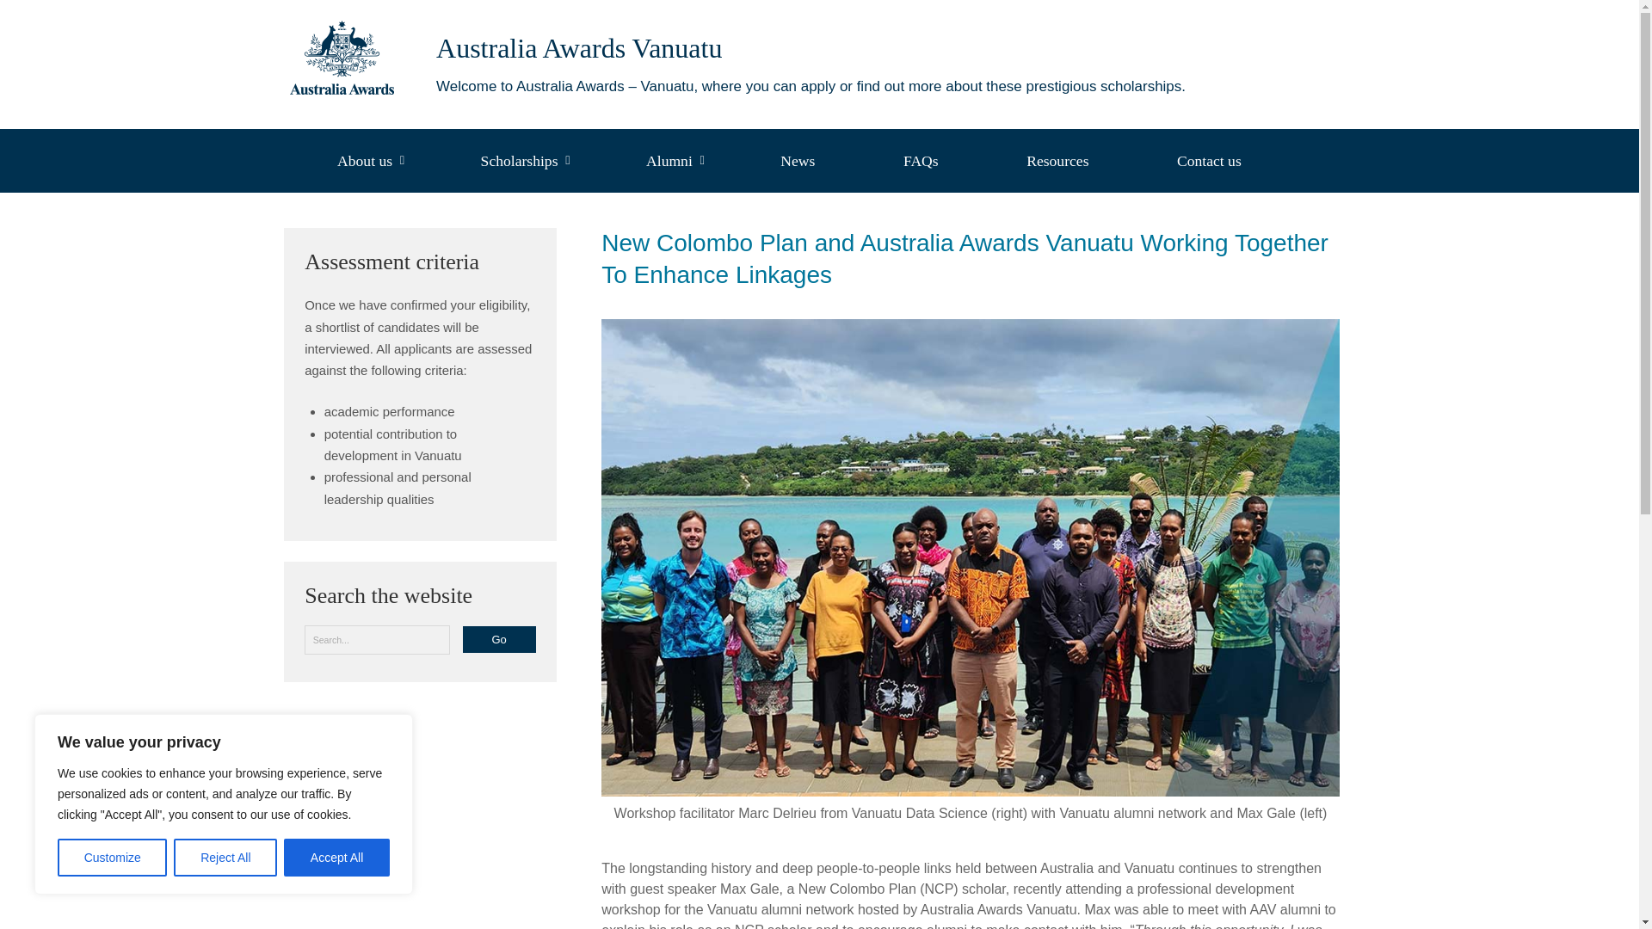 This screenshot has width=1652, height=929. Describe the element at coordinates (499, 639) in the screenshot. I see `Go` at that location.